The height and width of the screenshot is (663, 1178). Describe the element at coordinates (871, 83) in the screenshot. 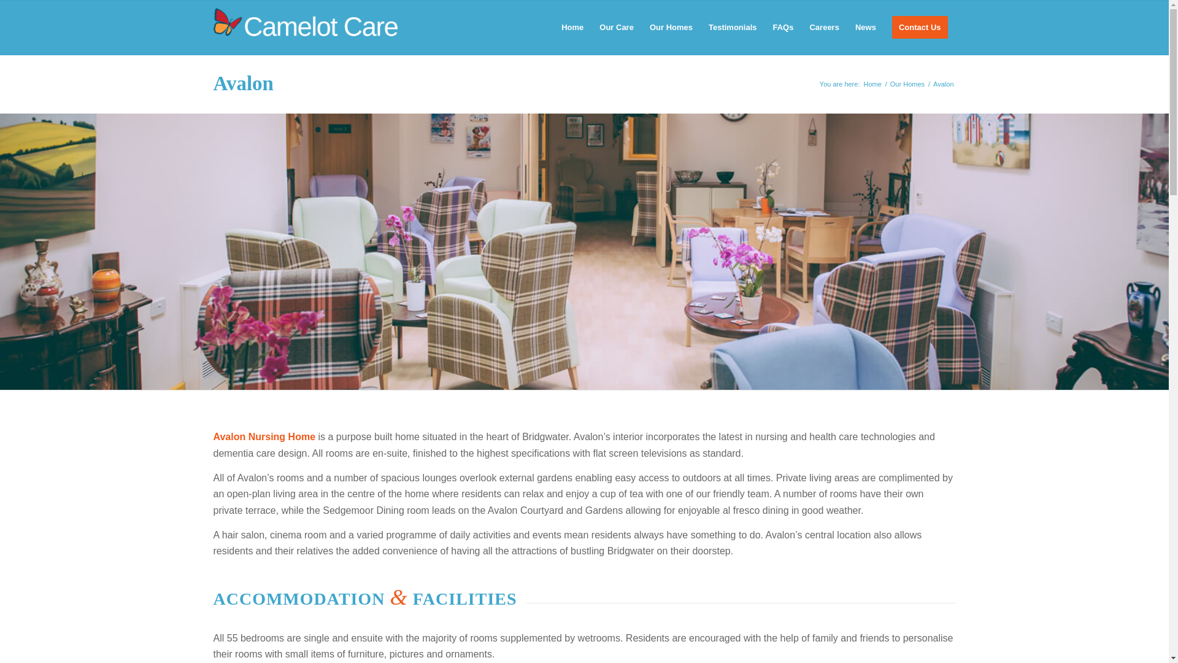

I see `Home` at that location.